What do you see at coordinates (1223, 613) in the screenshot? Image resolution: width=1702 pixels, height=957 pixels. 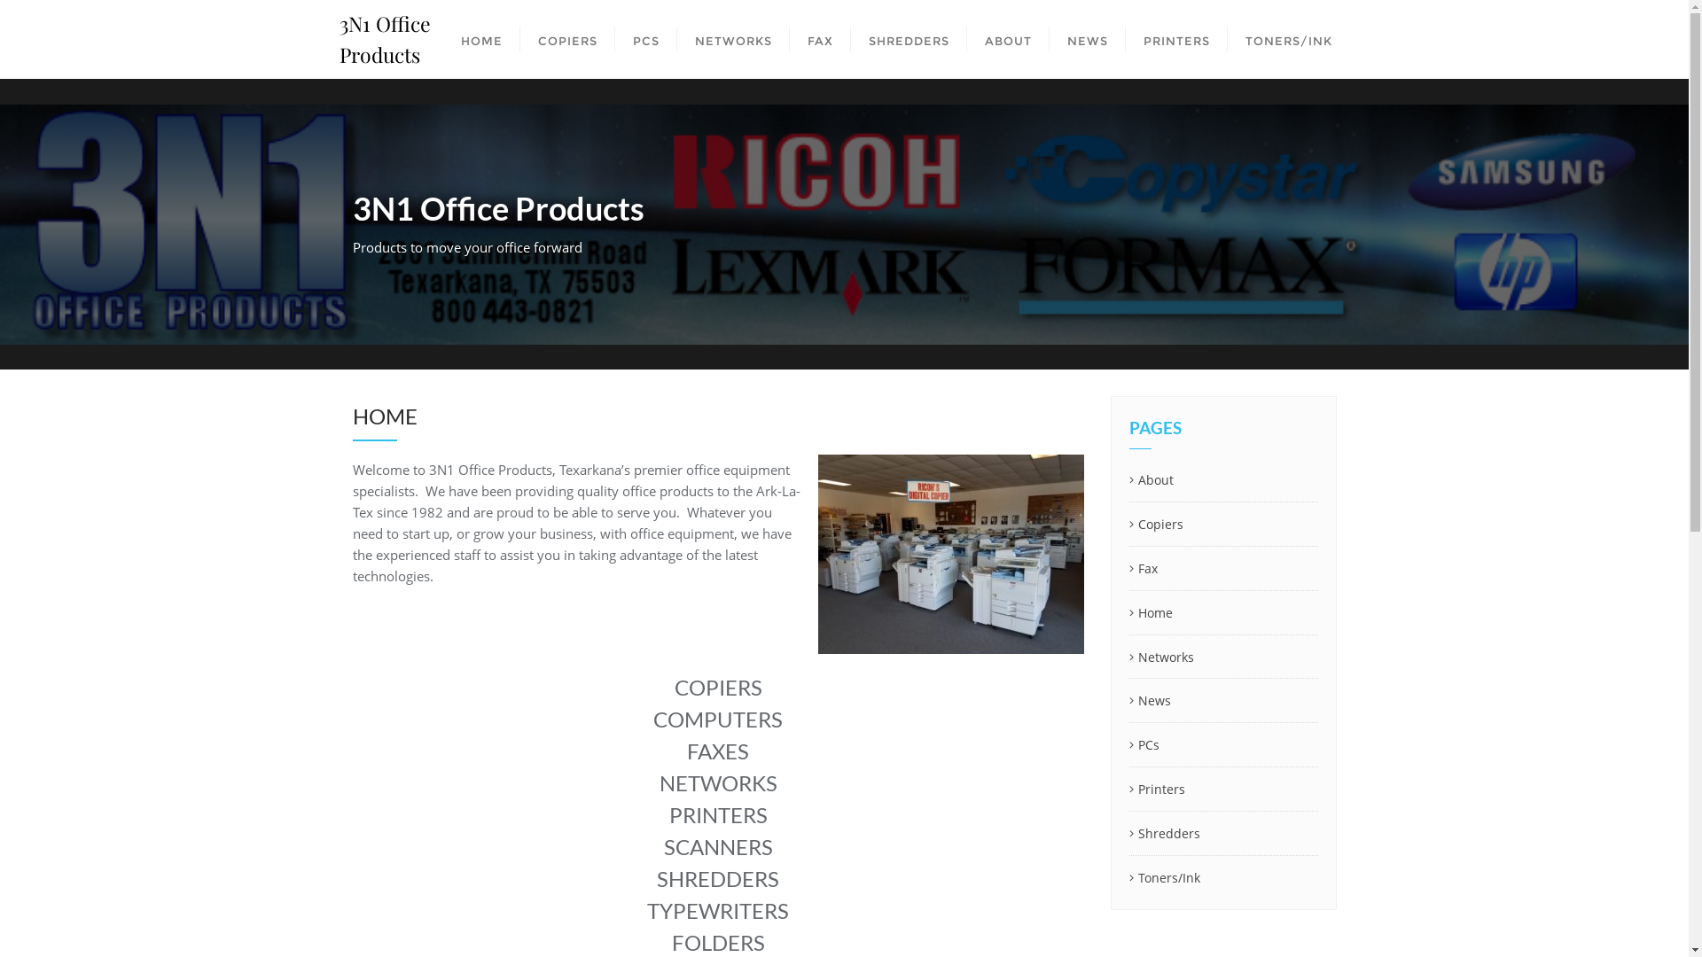 I see `Home` at bounding box center [1223, 613].